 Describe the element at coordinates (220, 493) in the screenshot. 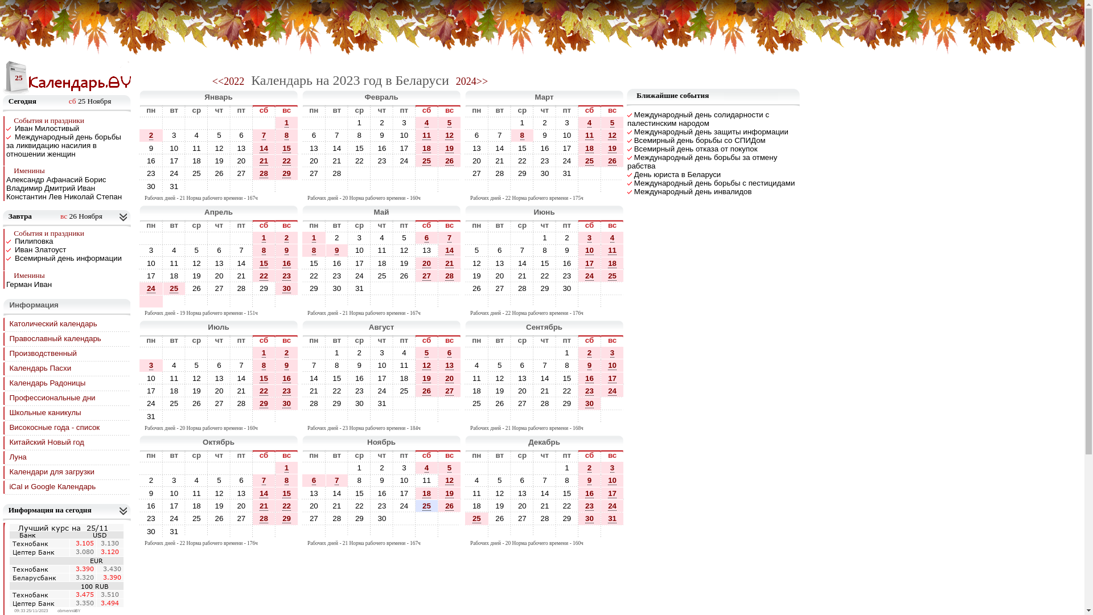

I see `12` at that location.